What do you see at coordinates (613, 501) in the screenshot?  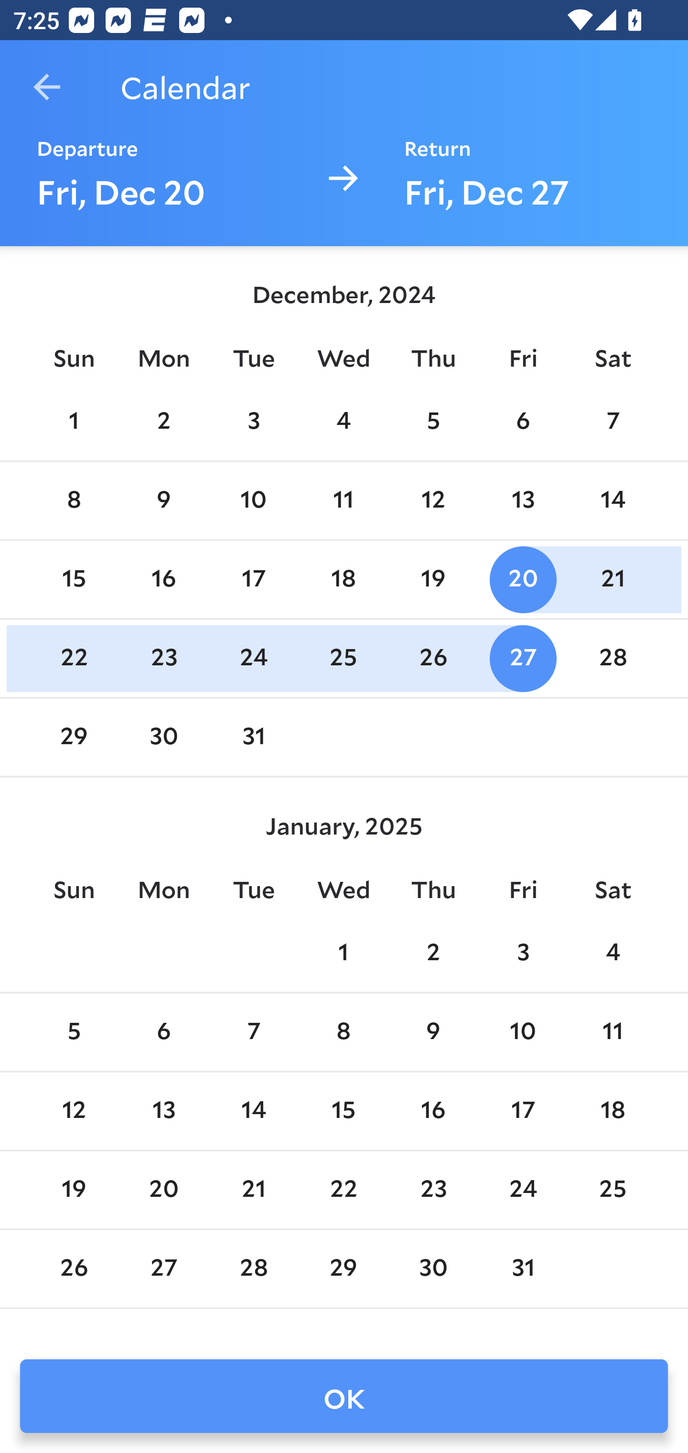 I see `14` at bounding box center [613, 501].